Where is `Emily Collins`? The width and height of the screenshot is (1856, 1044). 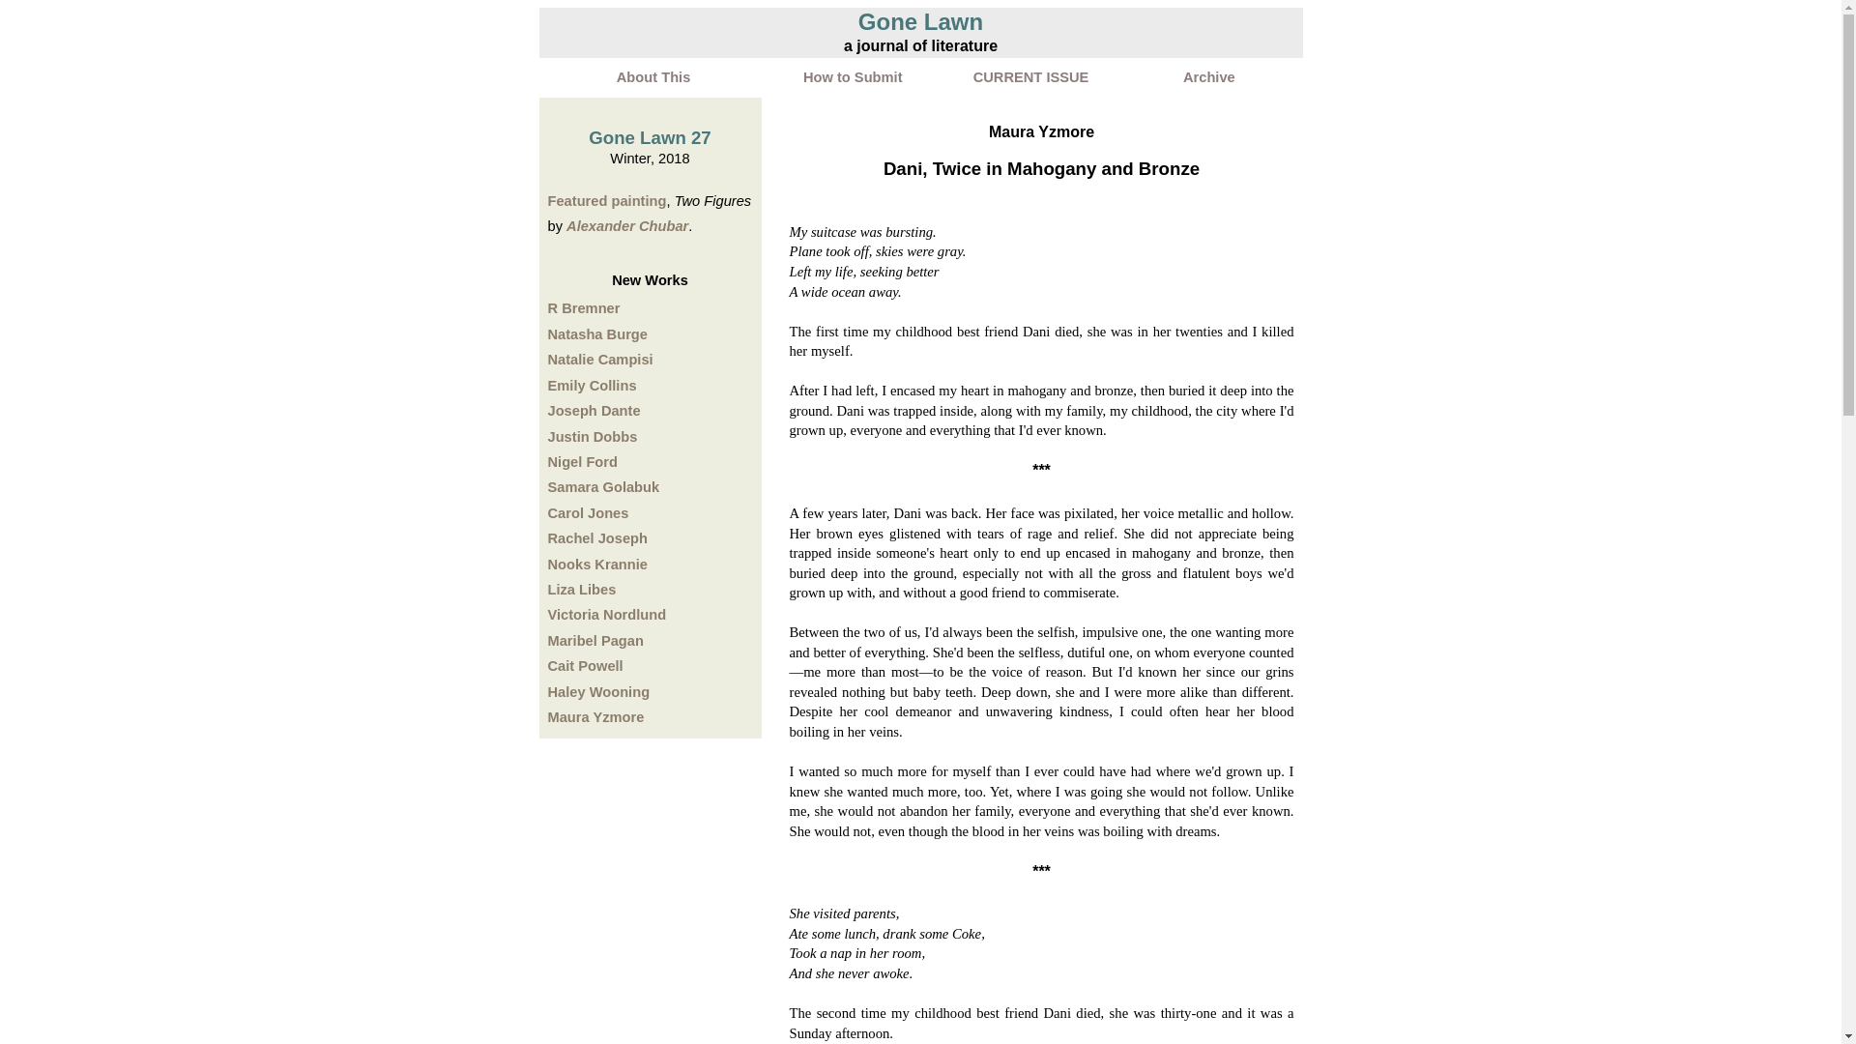 Emily Collins is located at coordinates (592, 385).